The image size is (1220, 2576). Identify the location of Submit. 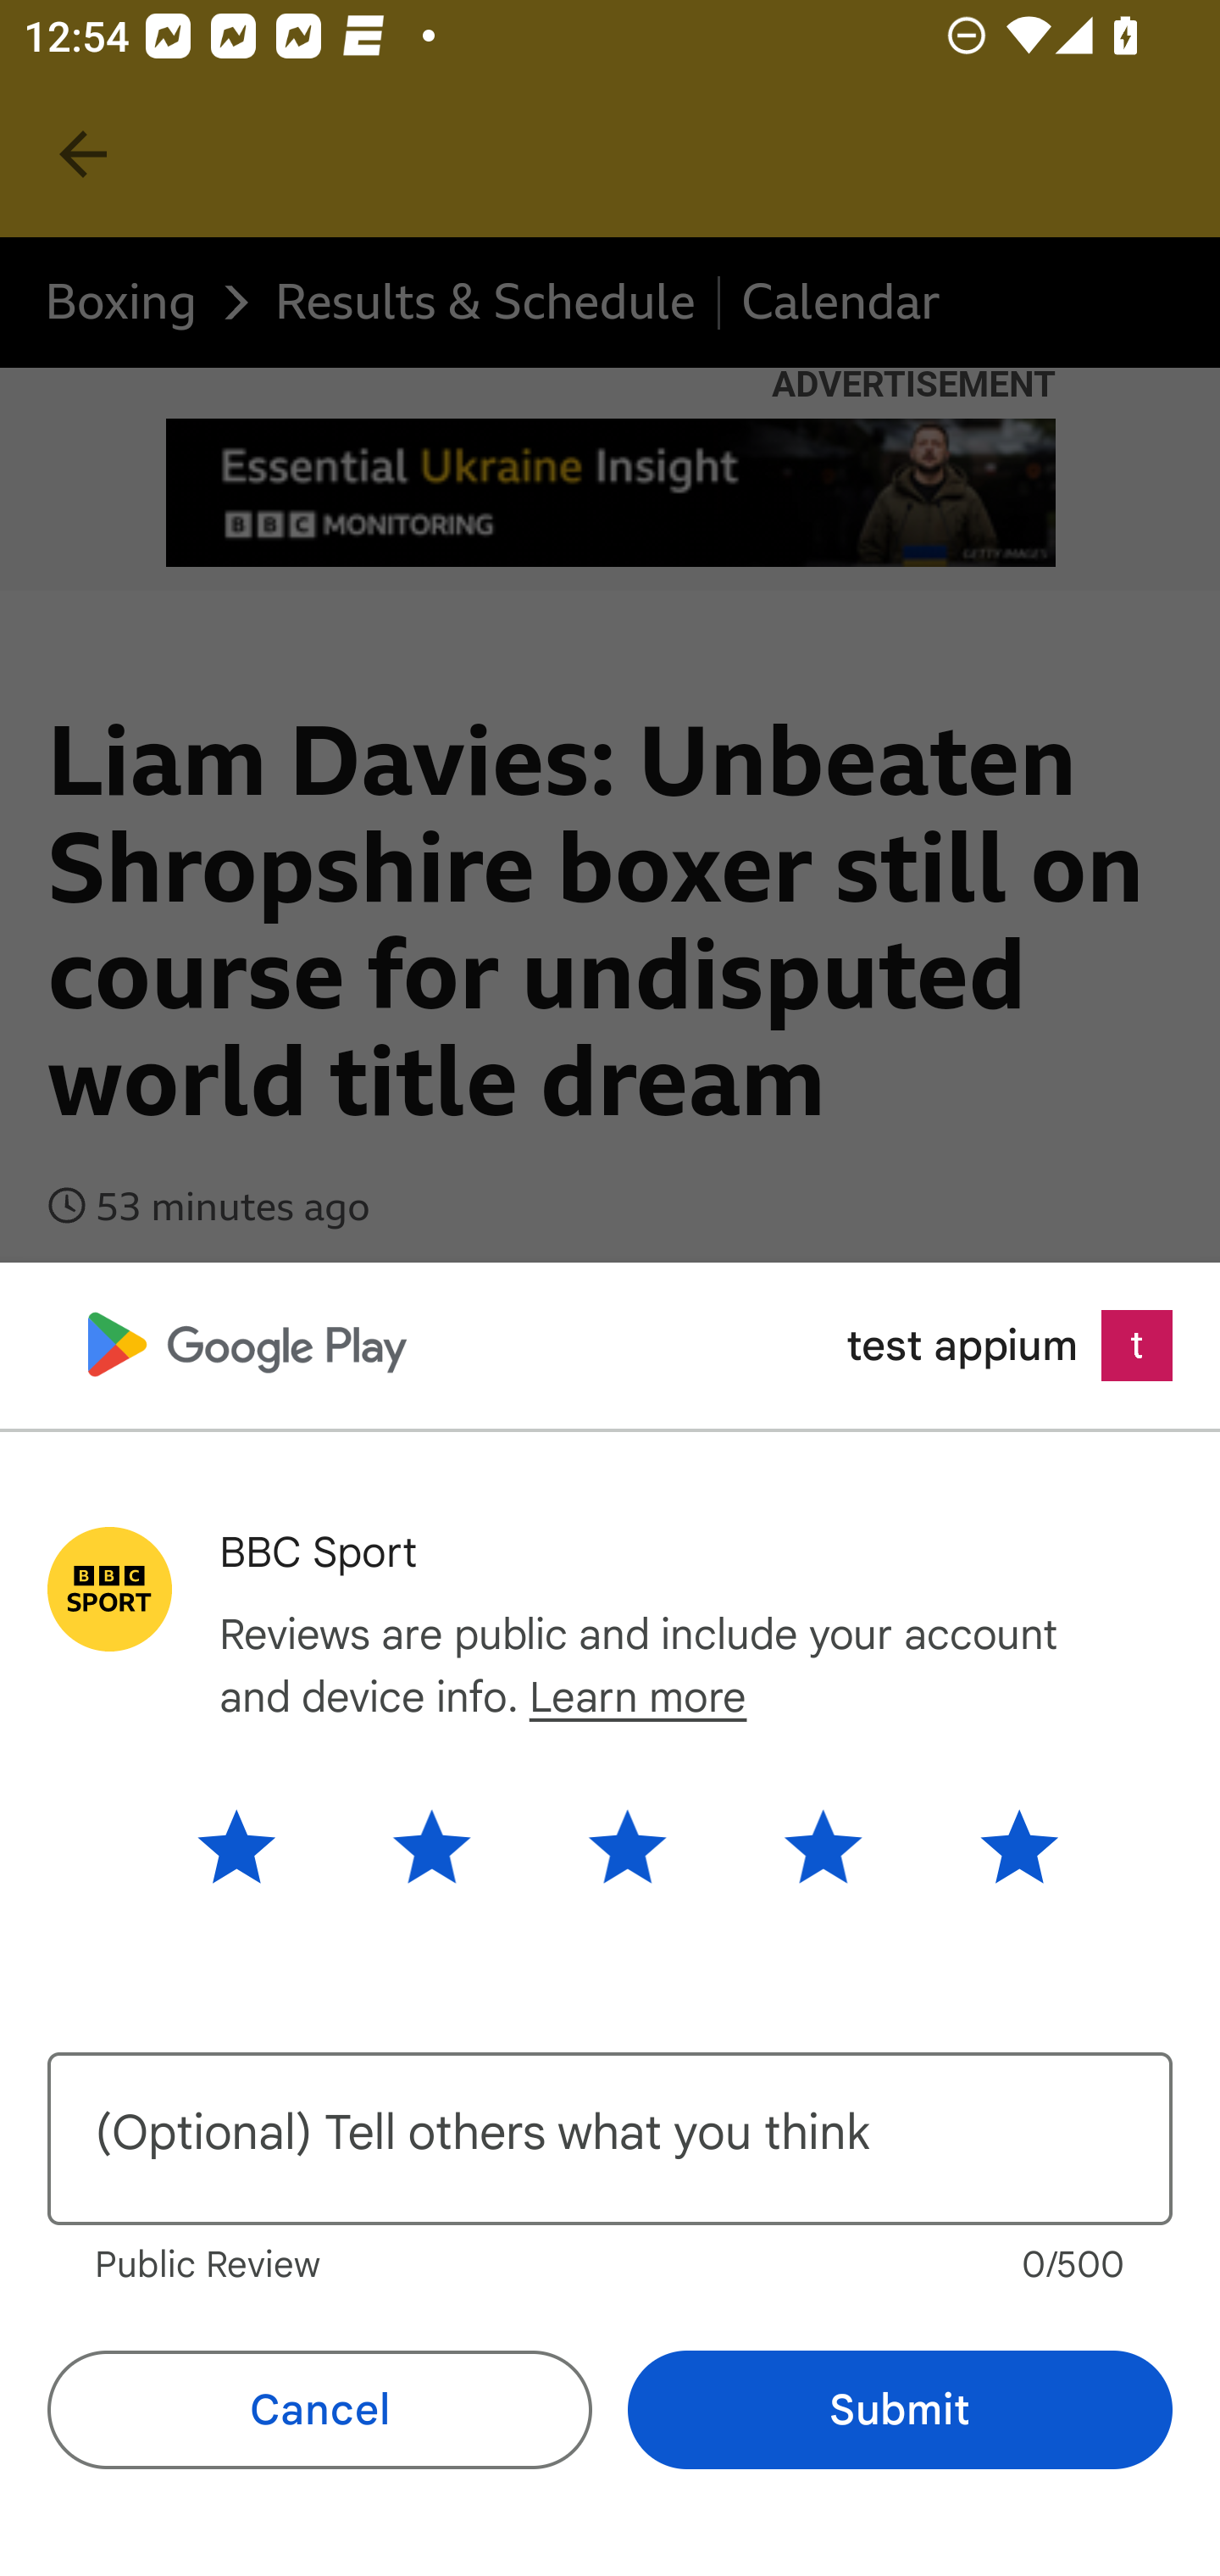
(900, 2410).